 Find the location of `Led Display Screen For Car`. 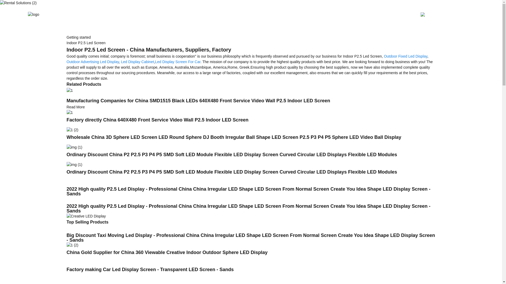

Led Display Screen For Car is located at coordinates (178, 62).